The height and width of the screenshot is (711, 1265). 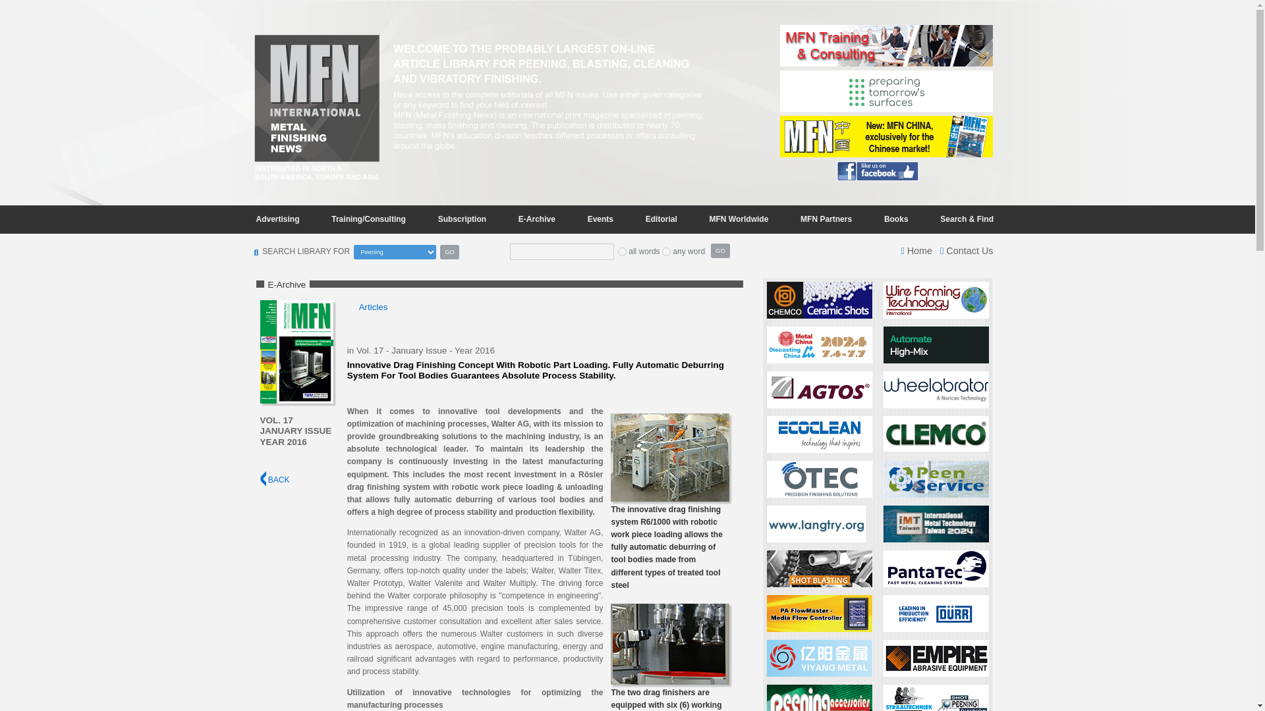 What do you see at coordinates (277, 219) in the screenshot?
I see `Advertising` at bounding box center [277, 219].